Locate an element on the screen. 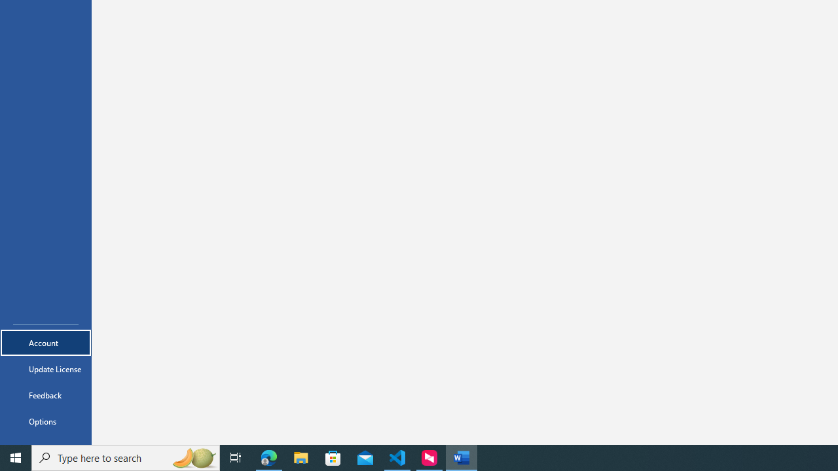 This screenshot has width=838, height=471. Account is located at coordinates (46, 343).